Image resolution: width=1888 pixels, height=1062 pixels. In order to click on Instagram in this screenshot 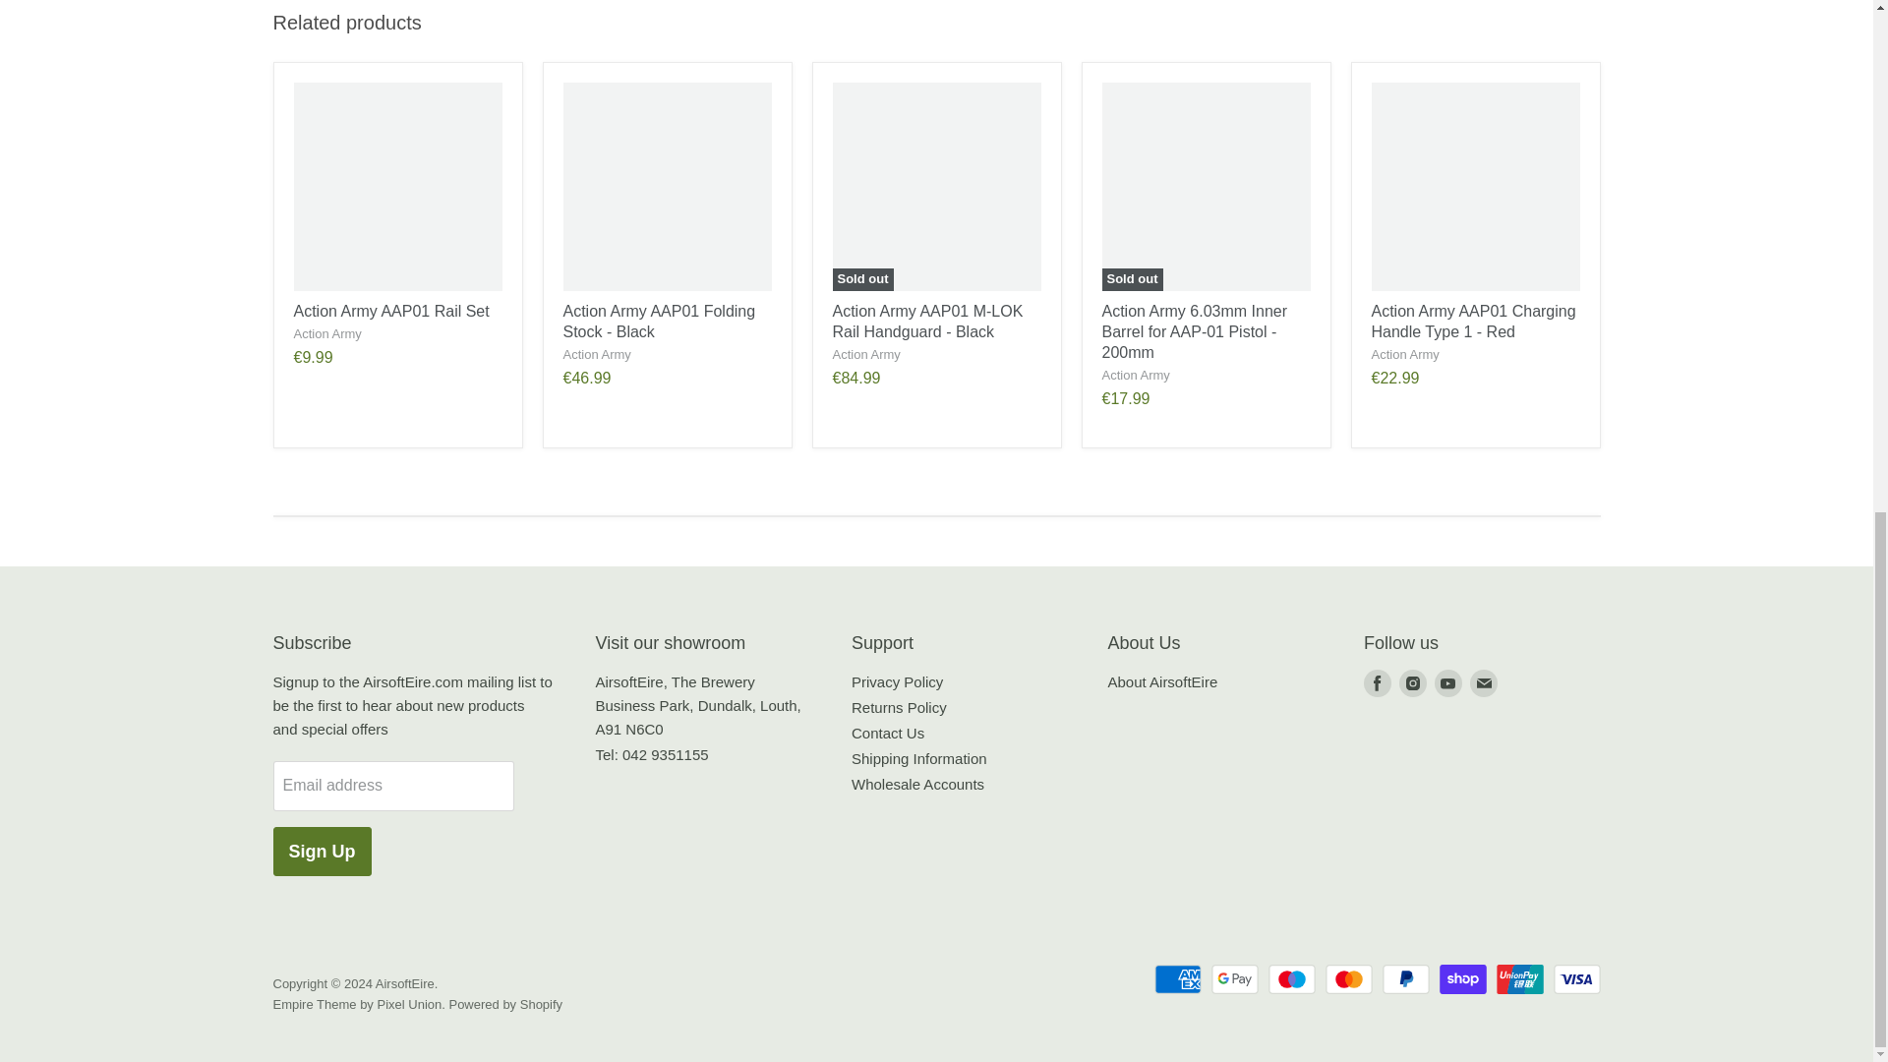, I will do `click(1412, 682)`.